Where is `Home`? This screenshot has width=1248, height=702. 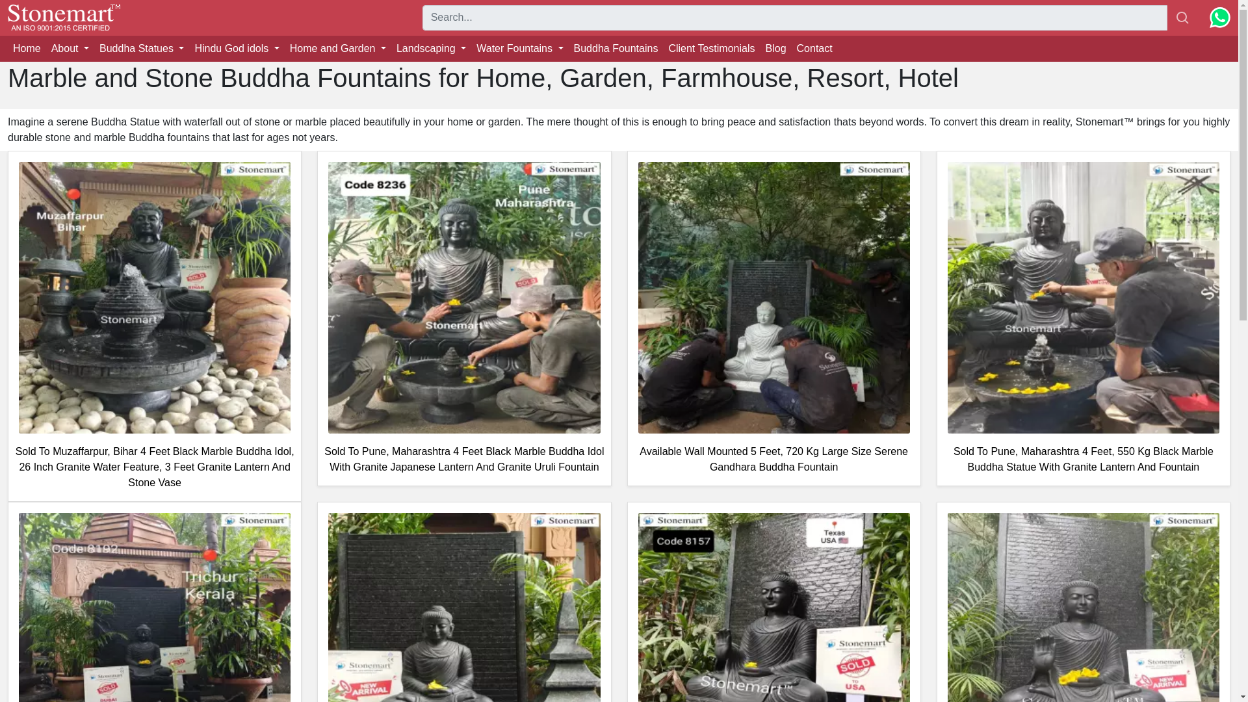 Home is located at coordinates (27, 49).